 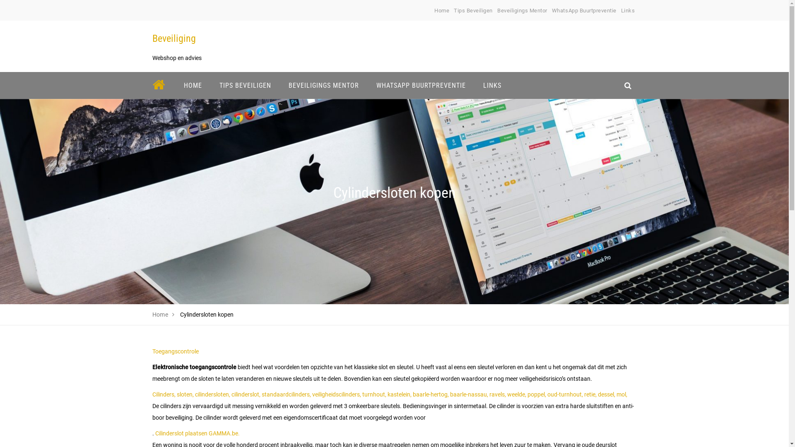 I want to click on Links, so click(x=628, y=11).